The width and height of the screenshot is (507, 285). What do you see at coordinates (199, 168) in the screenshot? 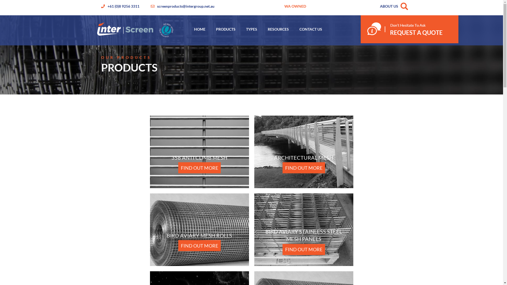
I see `FIND OUT MORE` at bounding box center [199, 168].